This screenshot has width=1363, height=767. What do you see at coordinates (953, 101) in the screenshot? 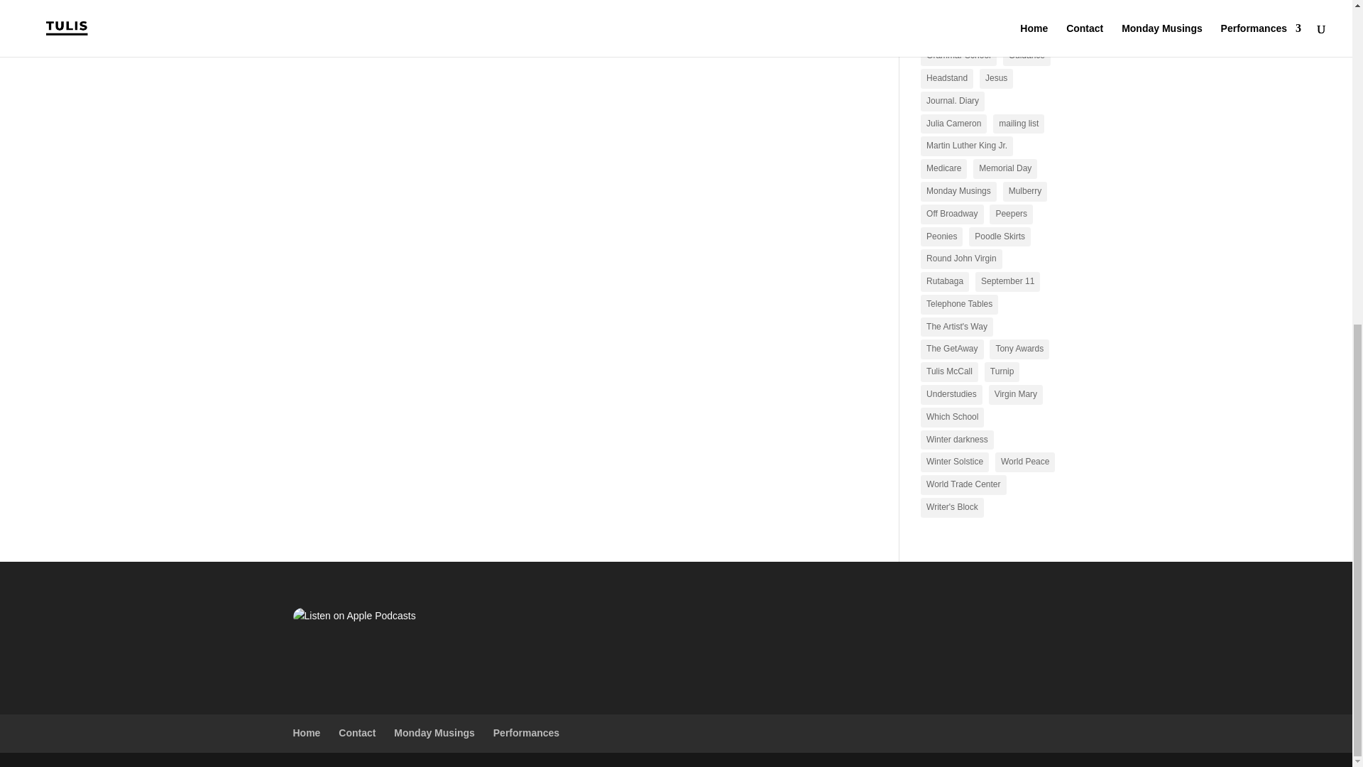
I see `Journal. Diary` at bounding box center [953, 101].